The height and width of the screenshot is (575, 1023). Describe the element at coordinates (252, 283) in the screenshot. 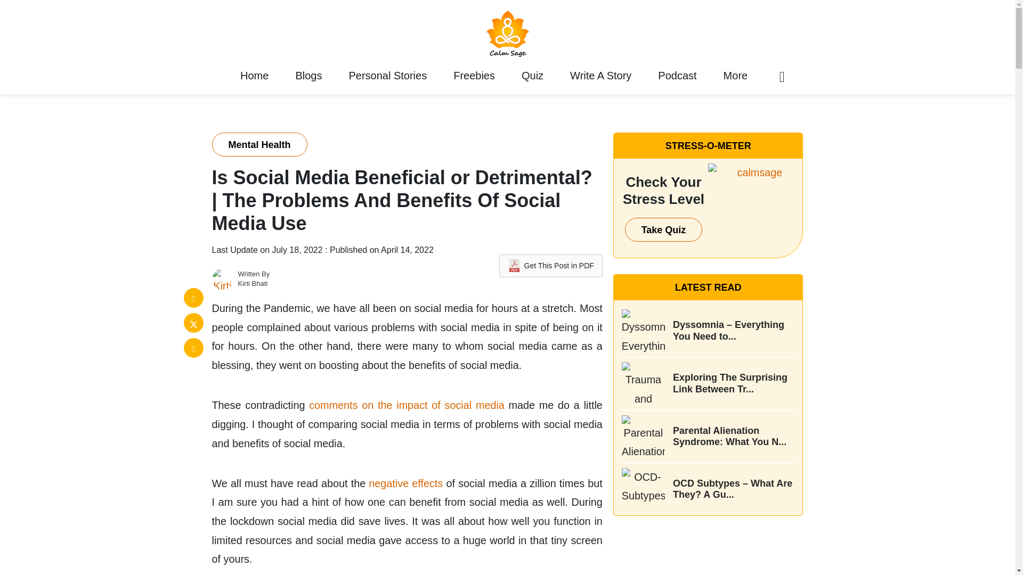

I see `Kirti Bhati` at that location.